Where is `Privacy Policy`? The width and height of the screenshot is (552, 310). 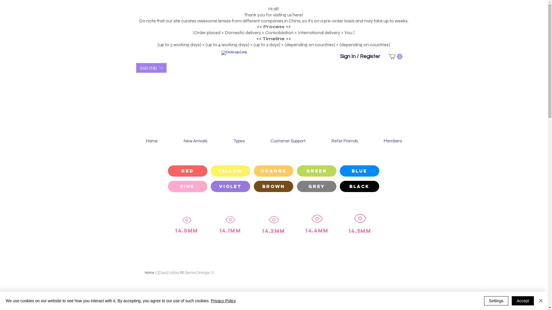
Privacy Policy is located at coordinates (223, 301).